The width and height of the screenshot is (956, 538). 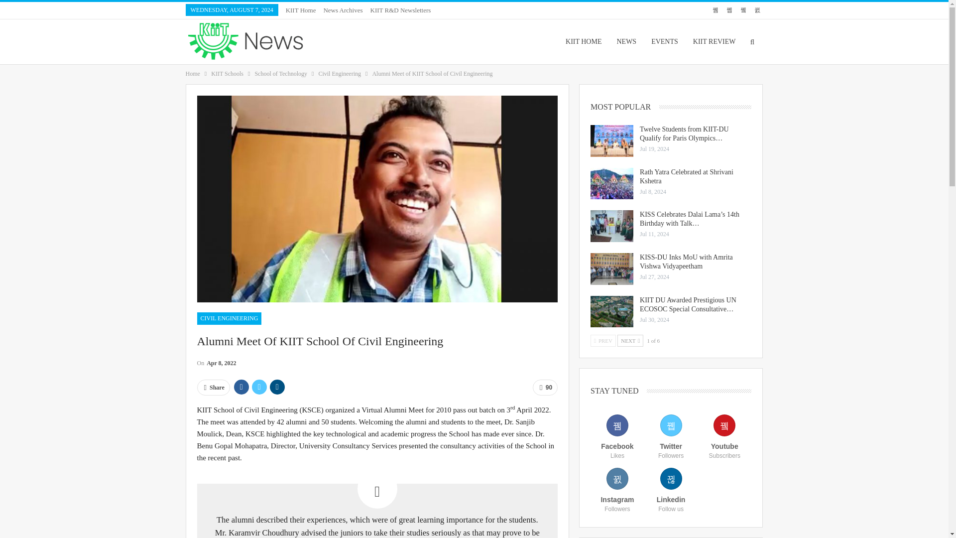 What do you see at coordinates (714, 41) in the screenshot?
I see `KIIT REVIEW` at bounding box center [714, 41].